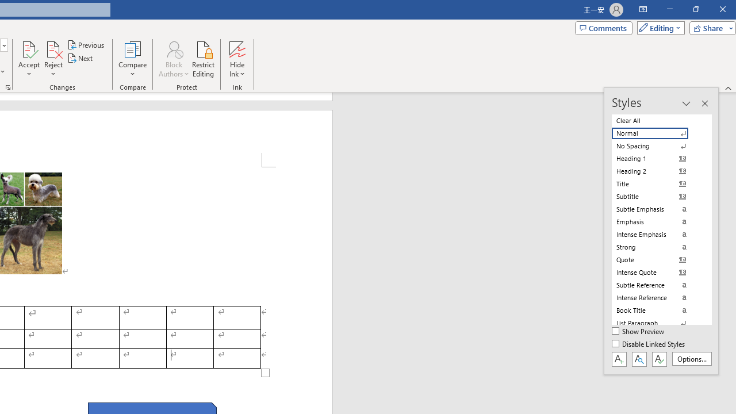 This screenshot has height=414, width=736. Describe the element at coordinates (237, 59) in the screenshot. I see `Hide Ink` at that location.